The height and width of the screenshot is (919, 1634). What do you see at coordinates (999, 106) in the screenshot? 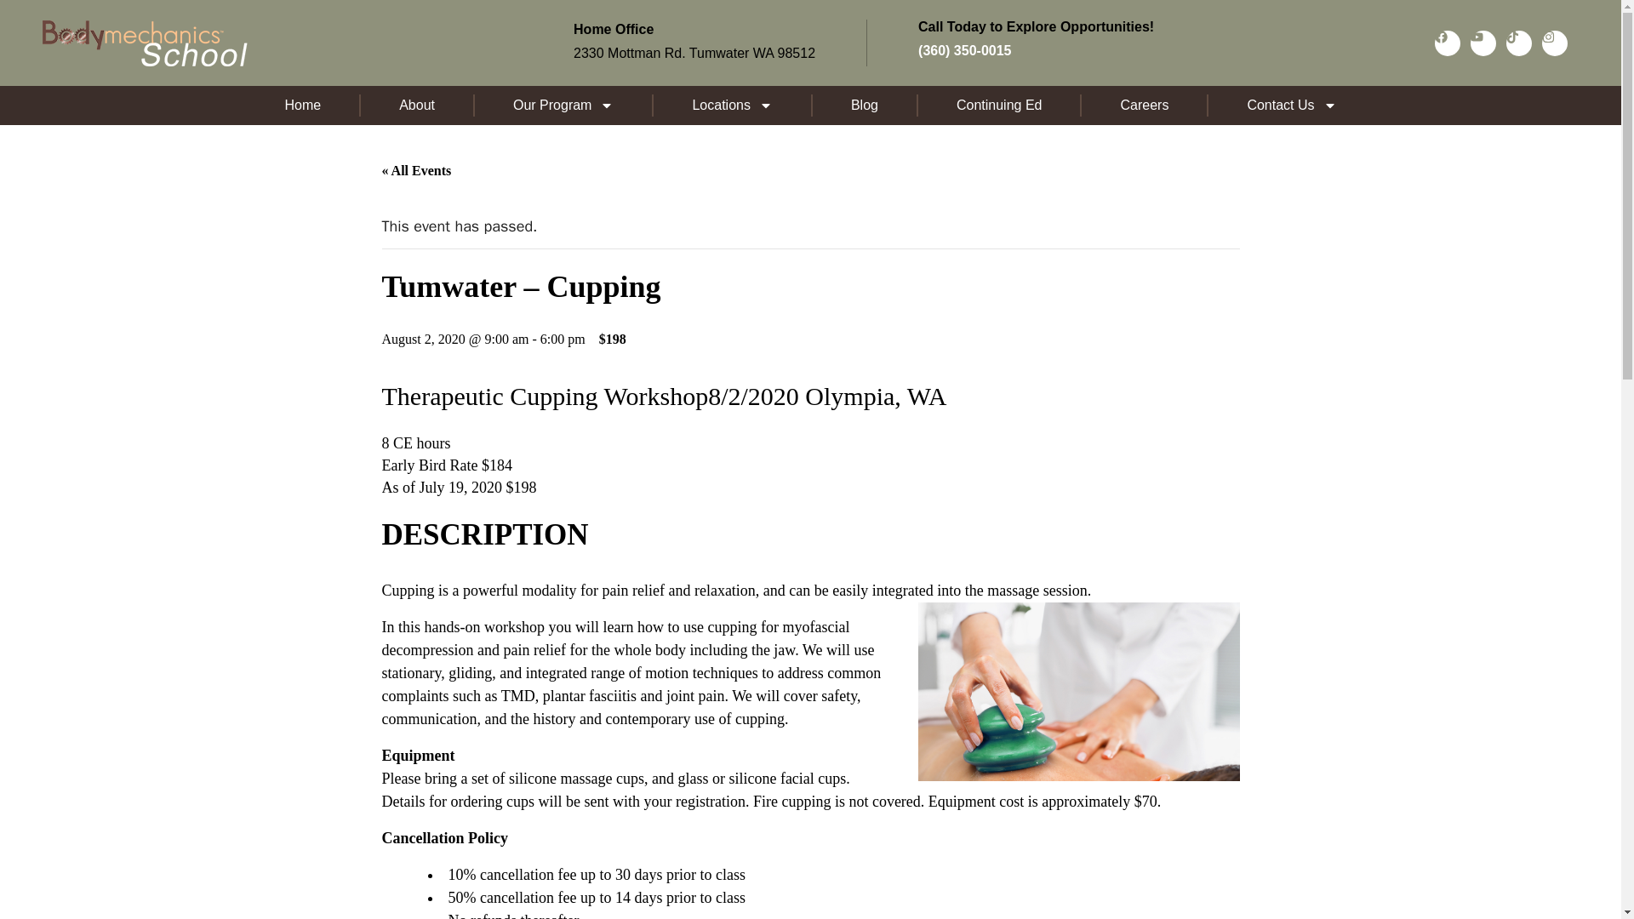
I see `Continuing Ed` at bounding box center [999, 106].